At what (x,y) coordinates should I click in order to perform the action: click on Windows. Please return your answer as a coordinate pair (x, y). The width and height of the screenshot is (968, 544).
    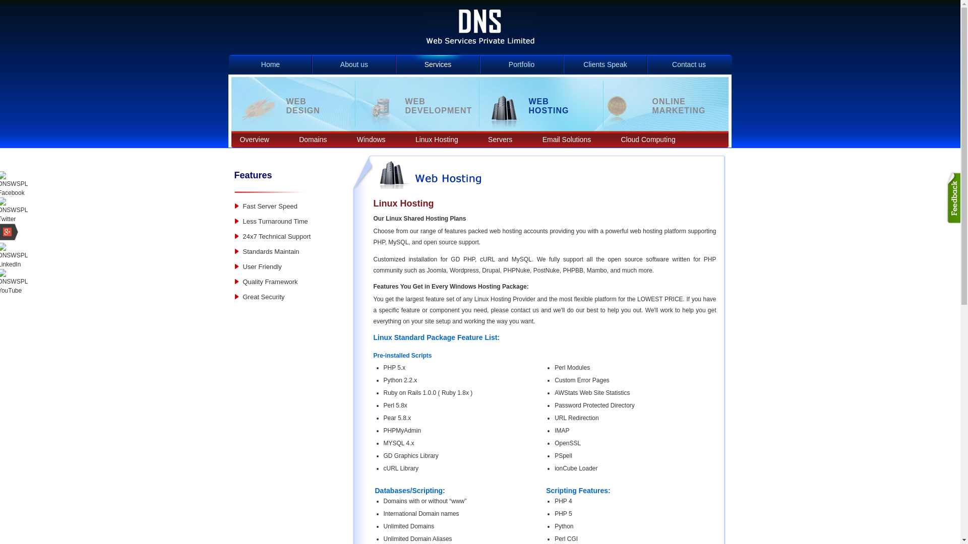
    Looking at the image, I should click on (371, 139).